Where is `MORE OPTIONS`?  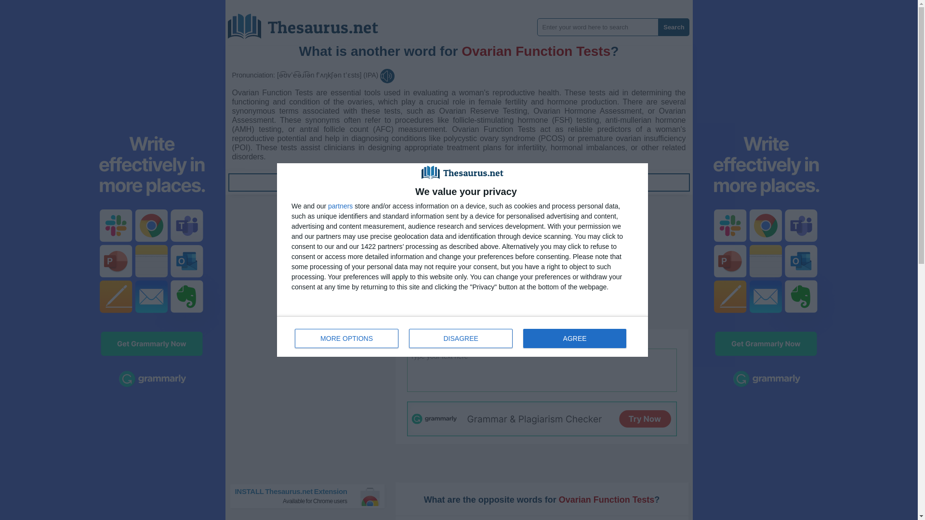 MORE OPTIONS is located at coordinates (343, 182).